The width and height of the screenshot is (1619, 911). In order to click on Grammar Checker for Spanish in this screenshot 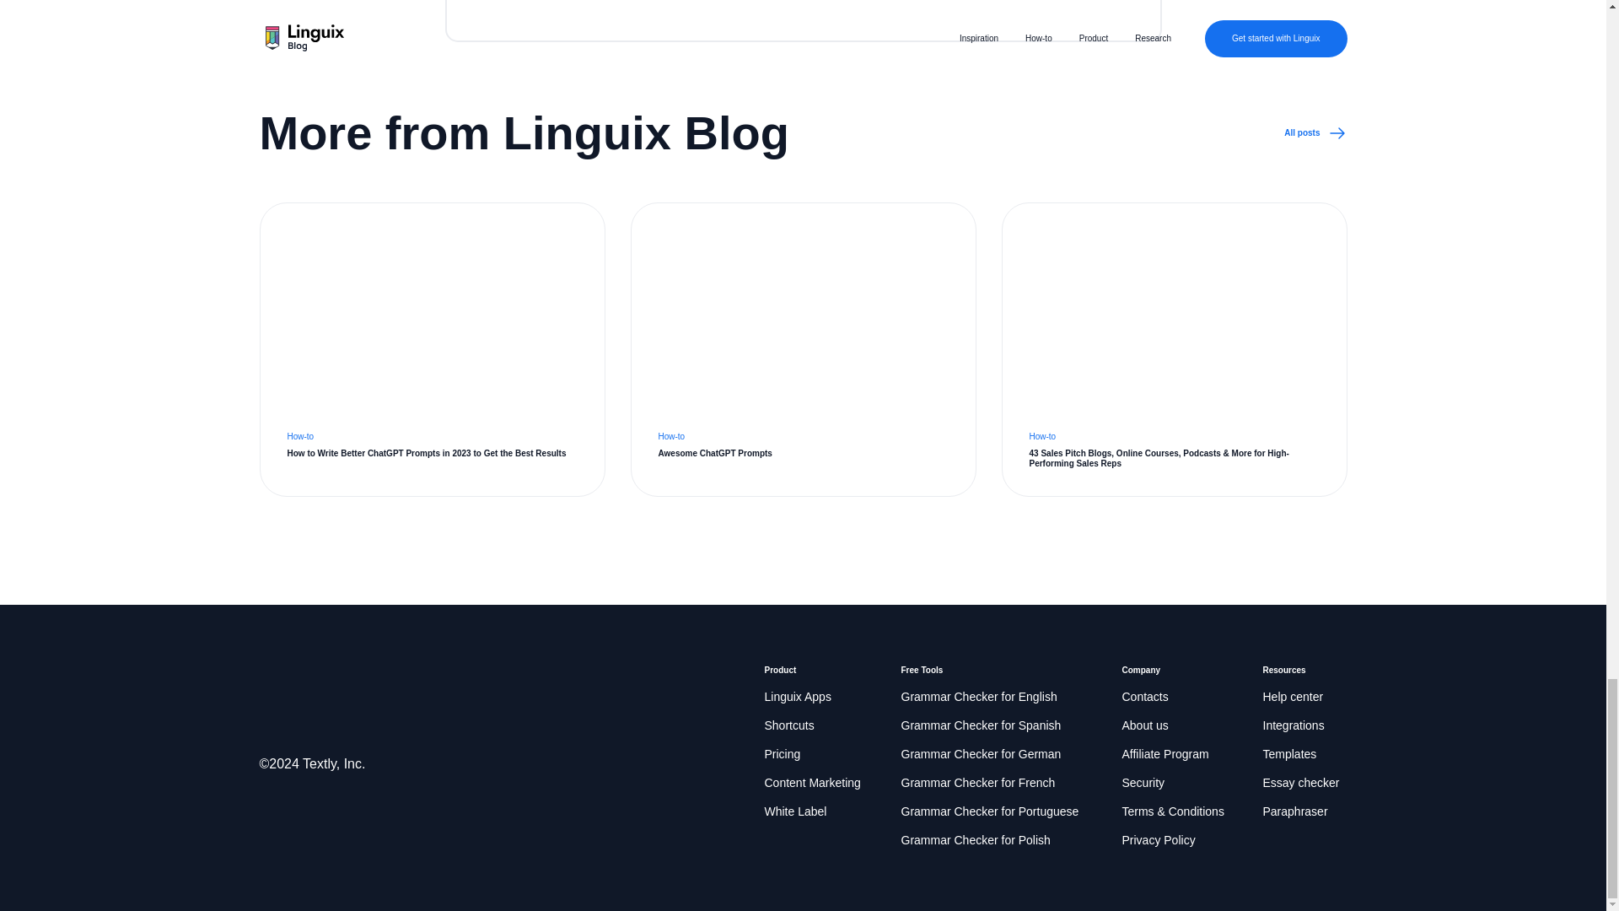, I will do `click(980, 725)`.